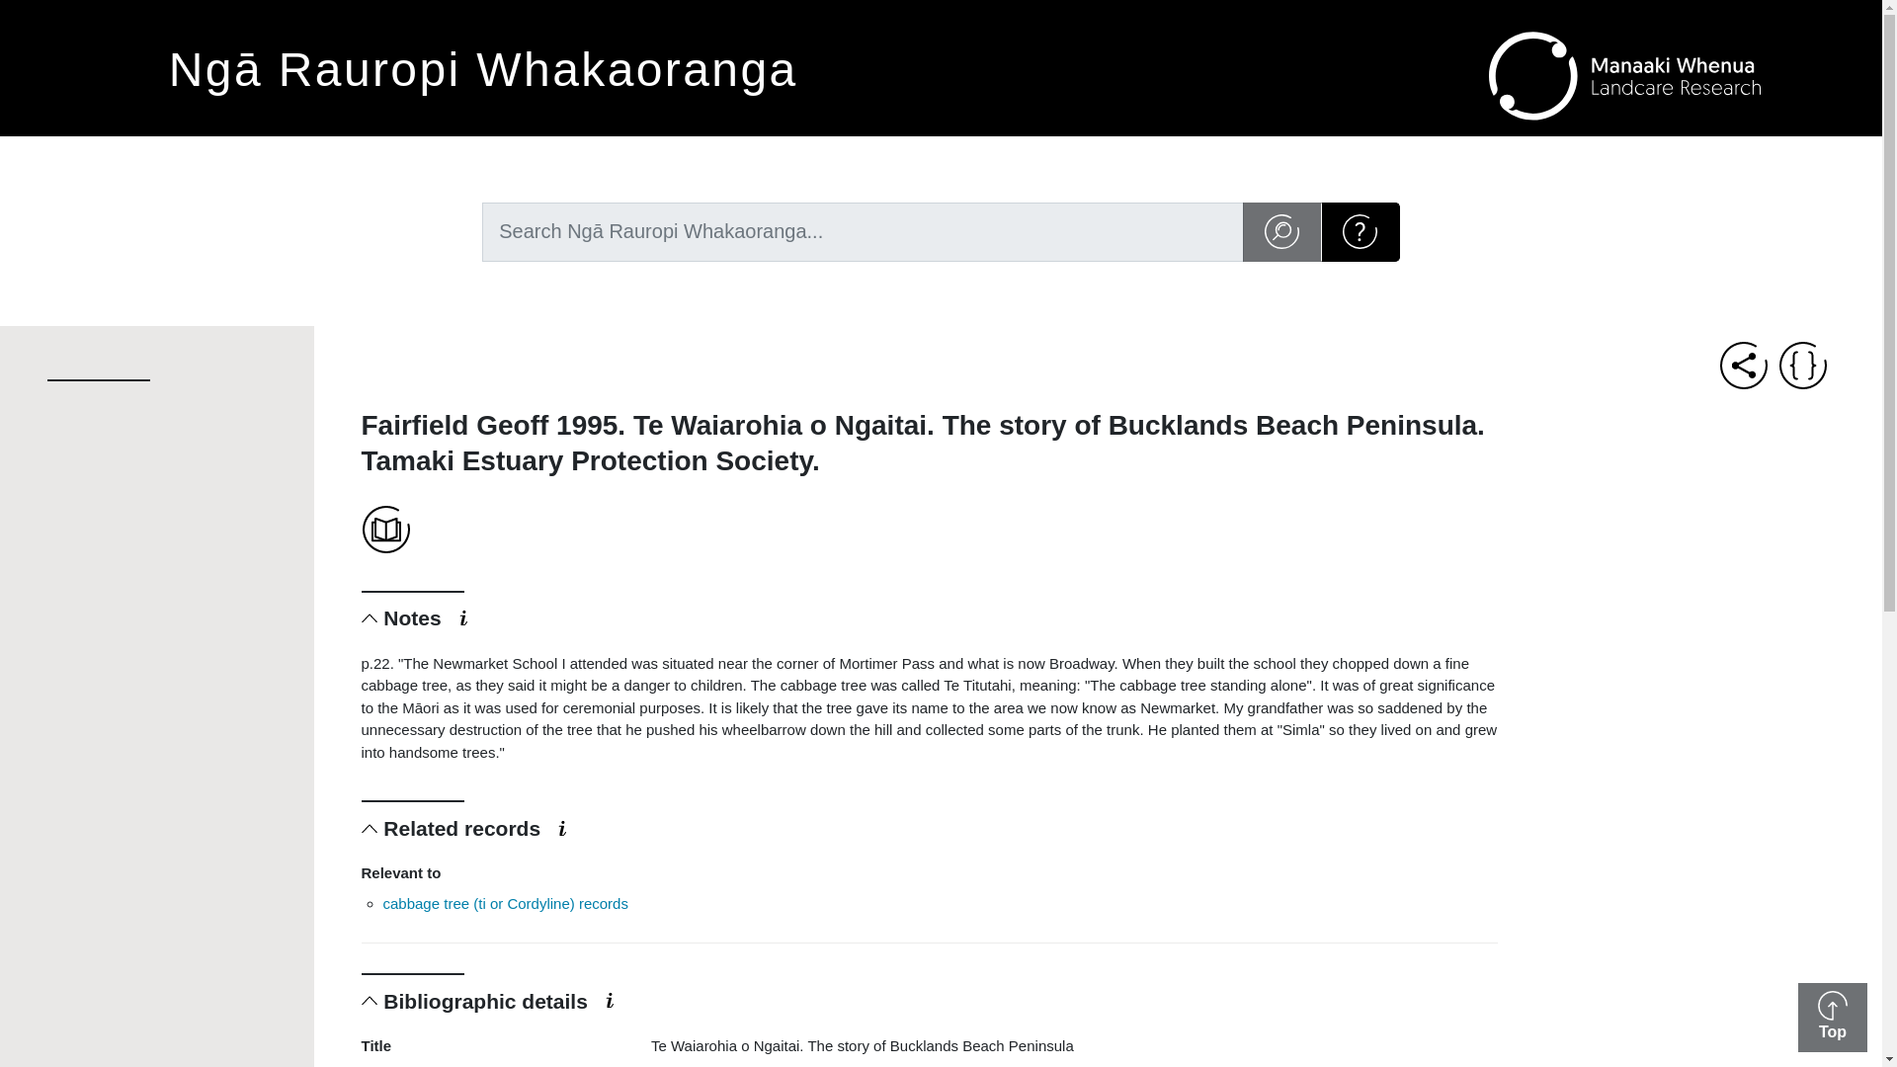  Describe the element at coordinates (370, 616) in the screenshot. I see `Click to collapse` at that location.